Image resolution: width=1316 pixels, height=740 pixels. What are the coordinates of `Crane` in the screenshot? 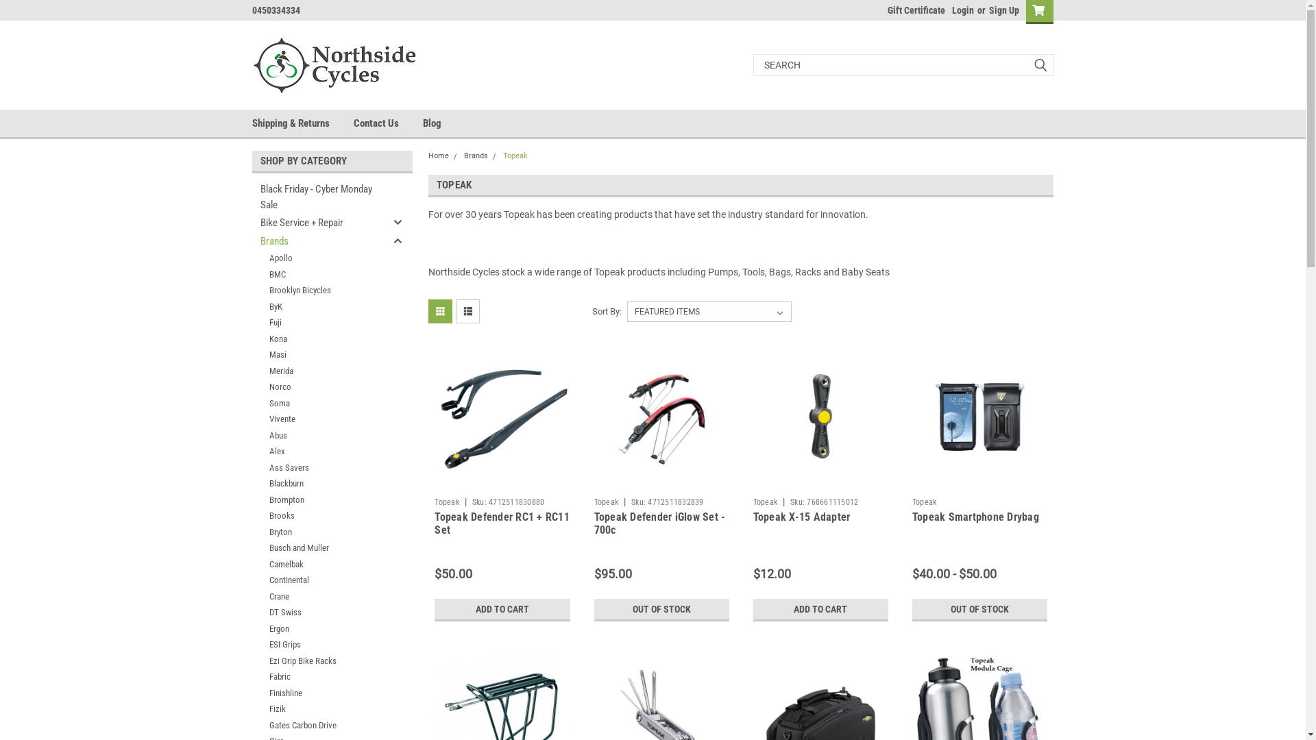 It's located at (321, 596).